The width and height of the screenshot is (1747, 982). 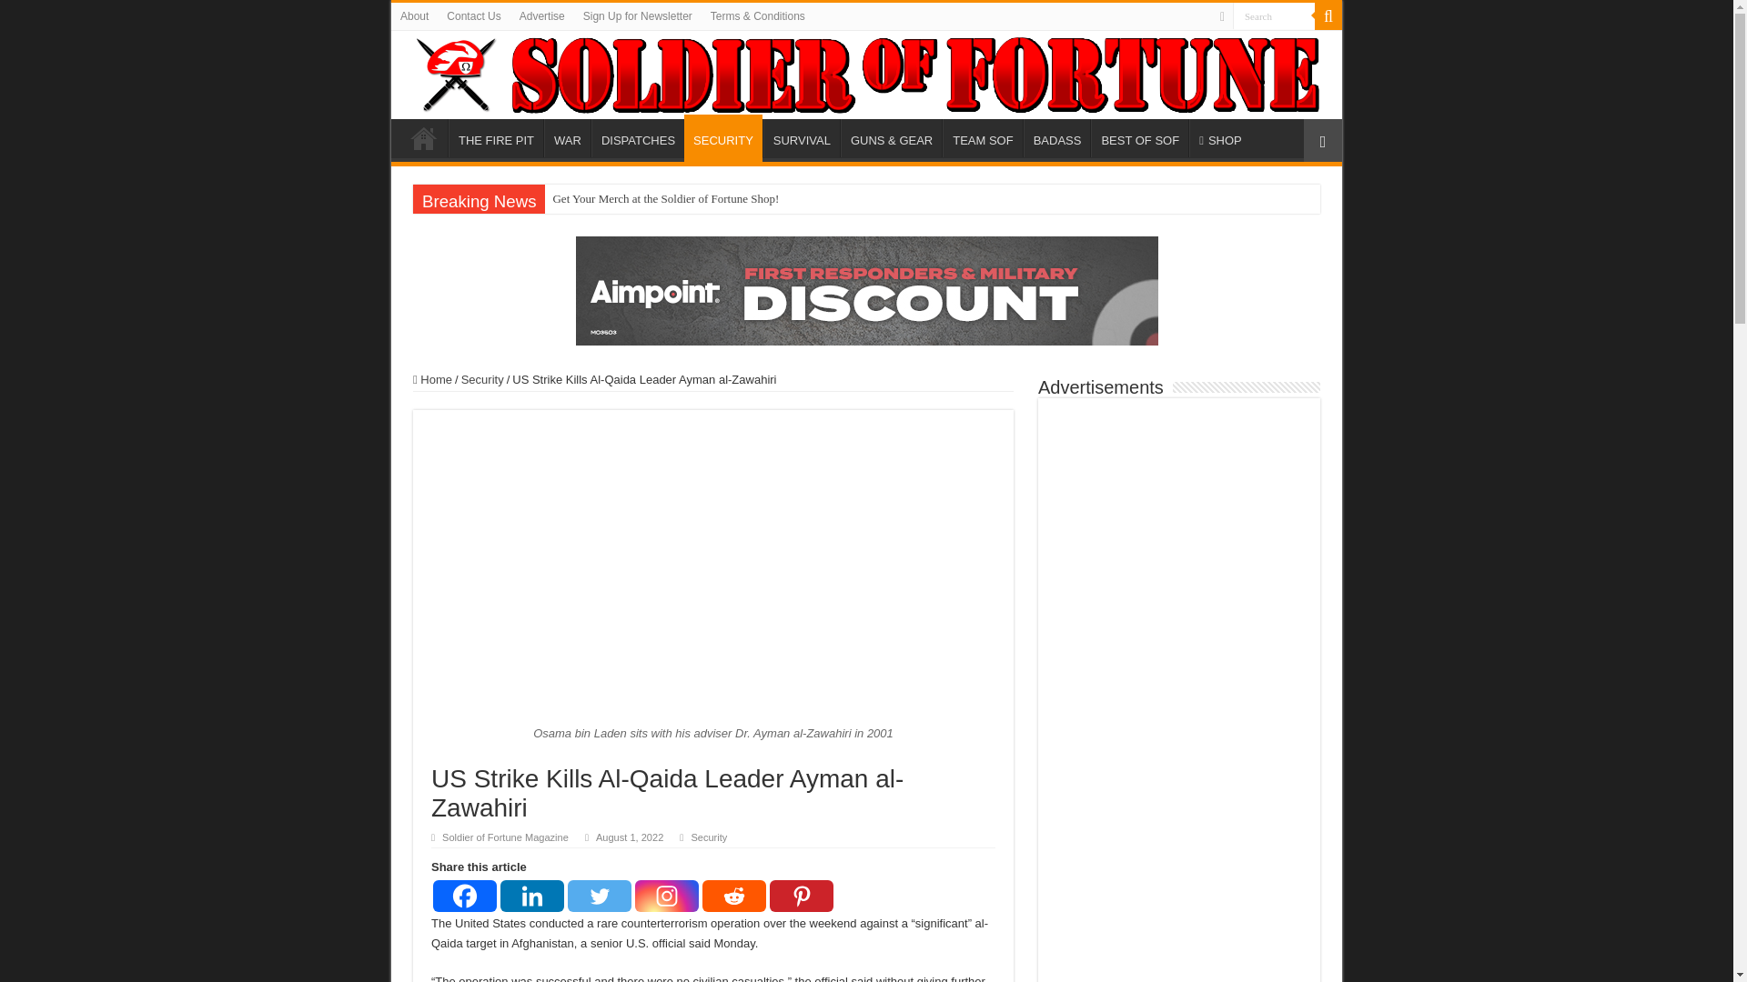 What do you see at coordinates (505, 837) in the screenshot?
I see `Soldier of Fortune Magazine` at bounding box center [505, 837].